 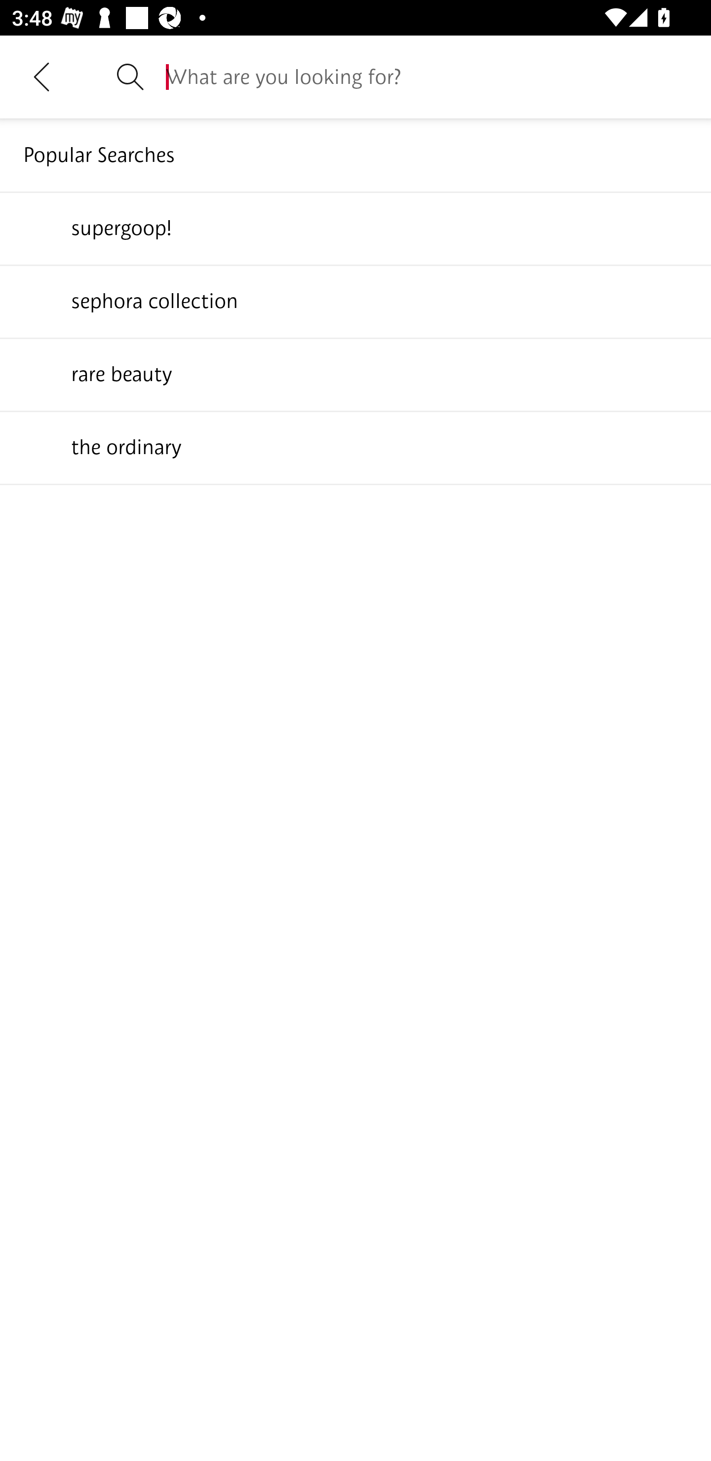 I want to click on rare beauty, so click(x=355, y=374).